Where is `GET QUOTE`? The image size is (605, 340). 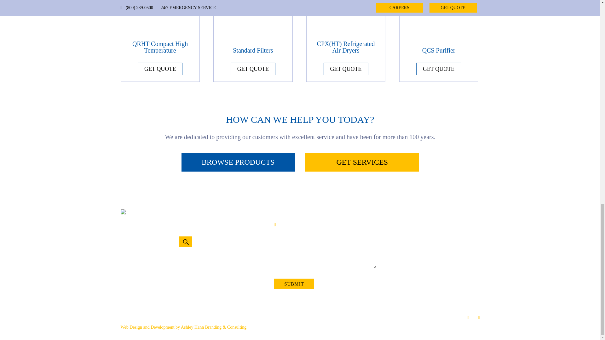 GET QUOTE is located at coordinates (160, 69).